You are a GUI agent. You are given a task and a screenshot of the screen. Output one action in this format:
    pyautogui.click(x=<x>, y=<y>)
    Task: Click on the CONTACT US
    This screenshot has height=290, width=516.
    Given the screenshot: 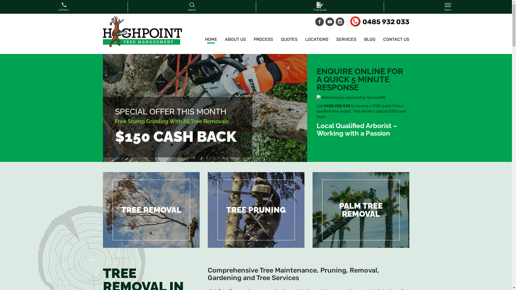 What is the action you would take?
    pyautogui.click(x=396, y=40)
    